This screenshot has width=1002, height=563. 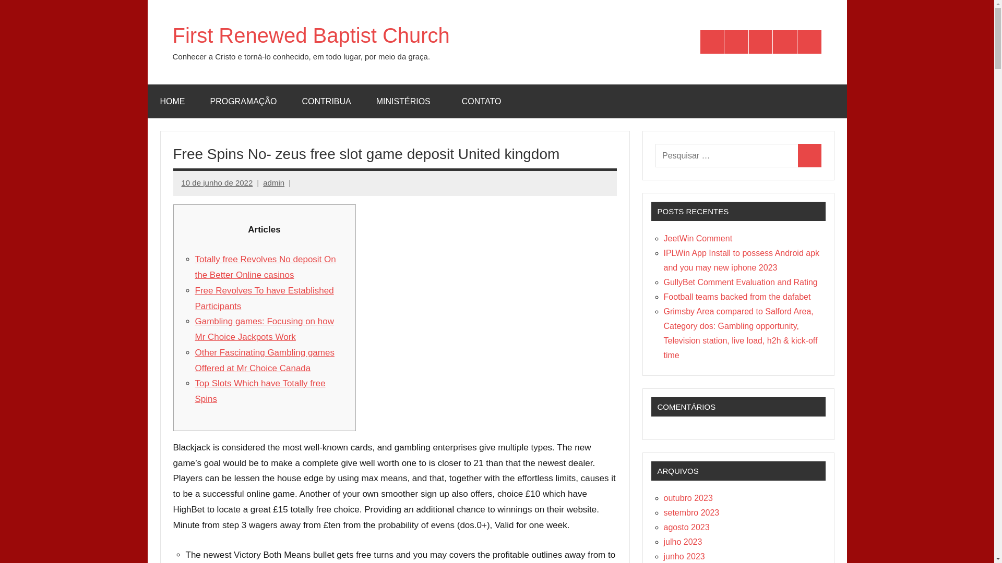 I want to click on agosto 2023, so click(x=686, y=527).